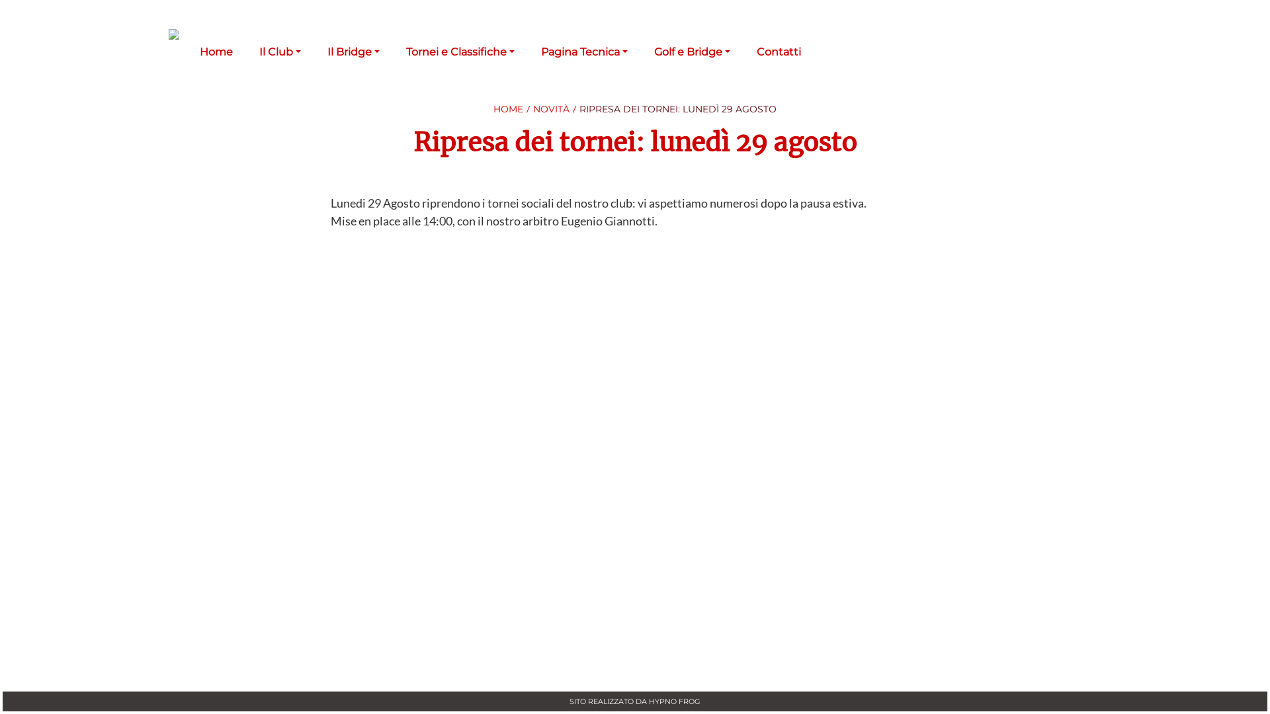 The image size is (1270, 714). I want to click on Il Club, so click(280, 52).